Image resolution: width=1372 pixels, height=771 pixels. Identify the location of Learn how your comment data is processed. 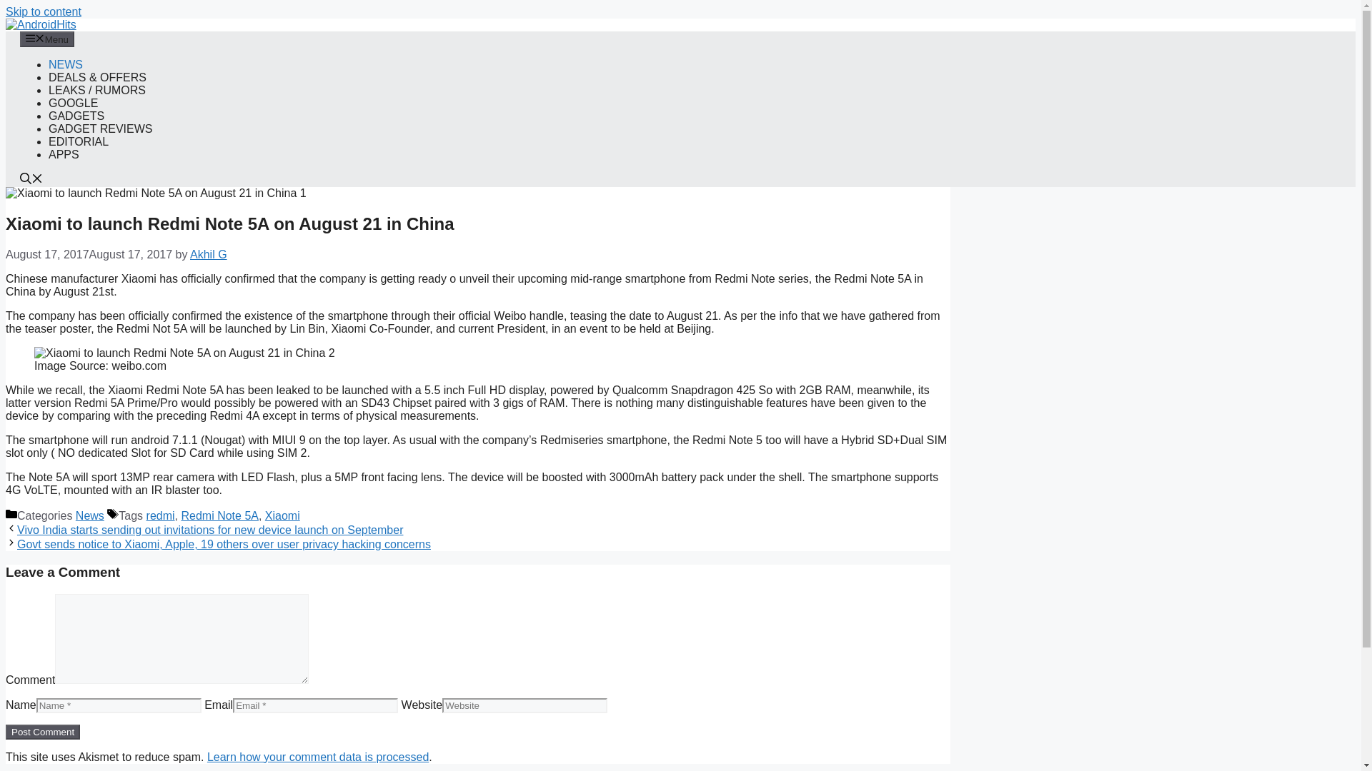
(317, 757).